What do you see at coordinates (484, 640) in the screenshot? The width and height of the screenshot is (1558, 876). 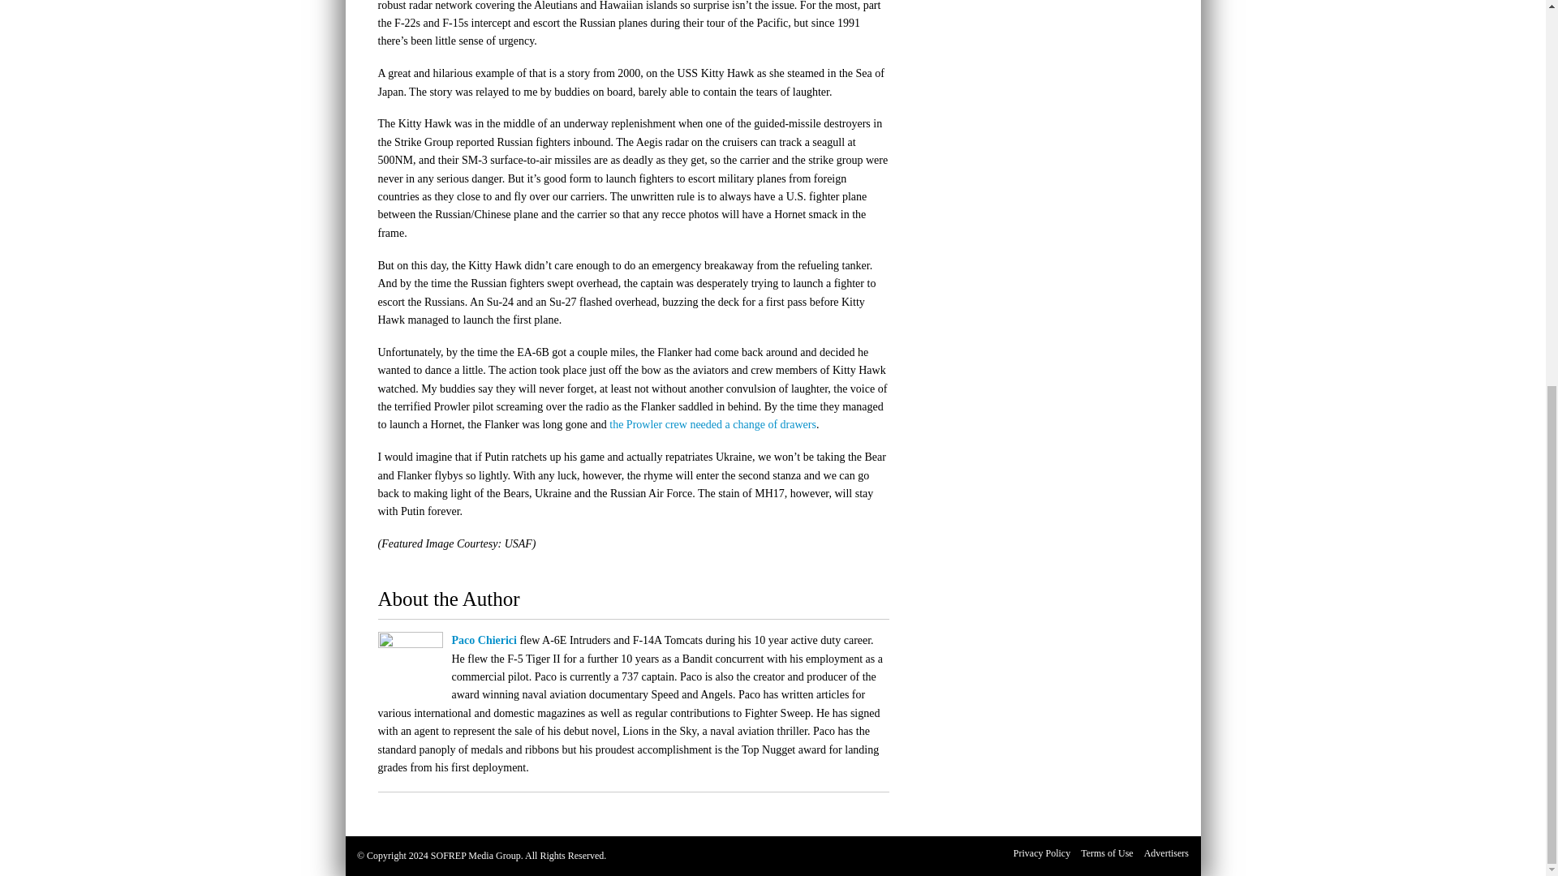 I see `Posts by Paco Chierici` at bounding box center [484, 640].